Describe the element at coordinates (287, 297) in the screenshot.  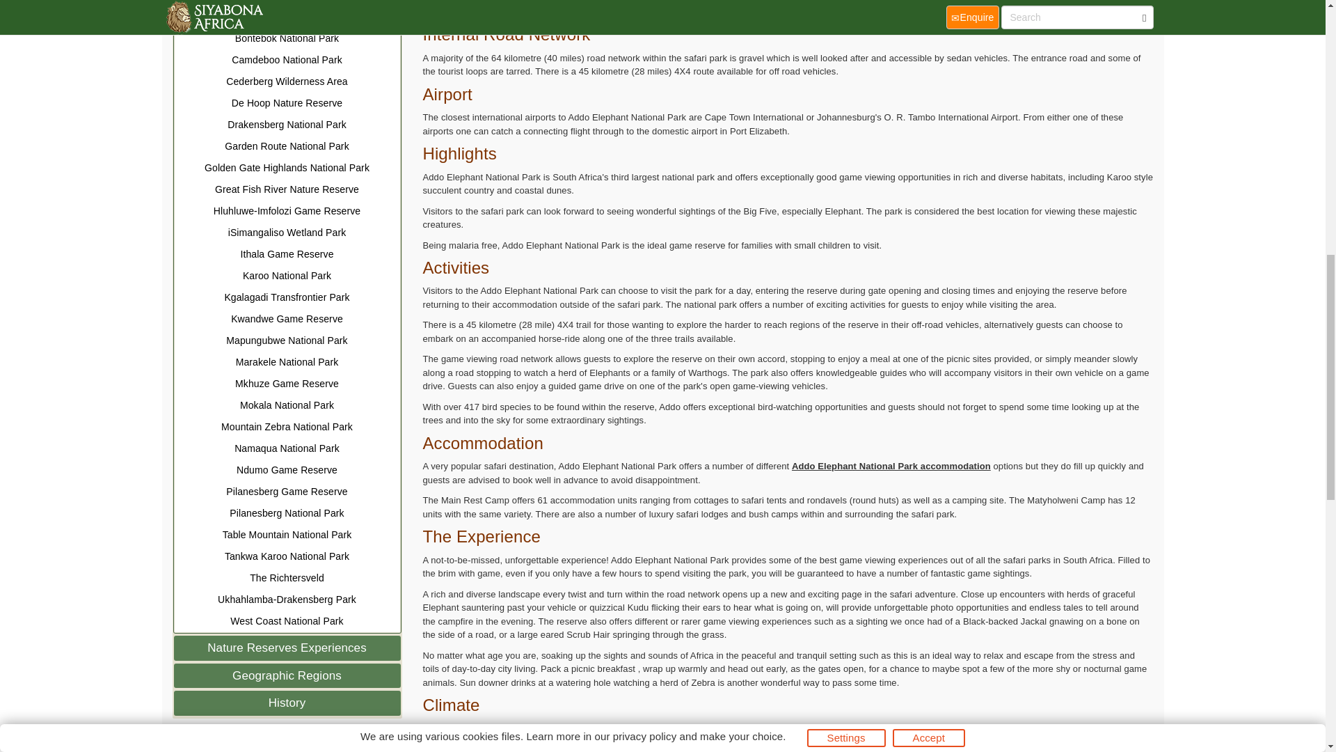
I see `Kgalagadi Transfrontier Park` at that location.